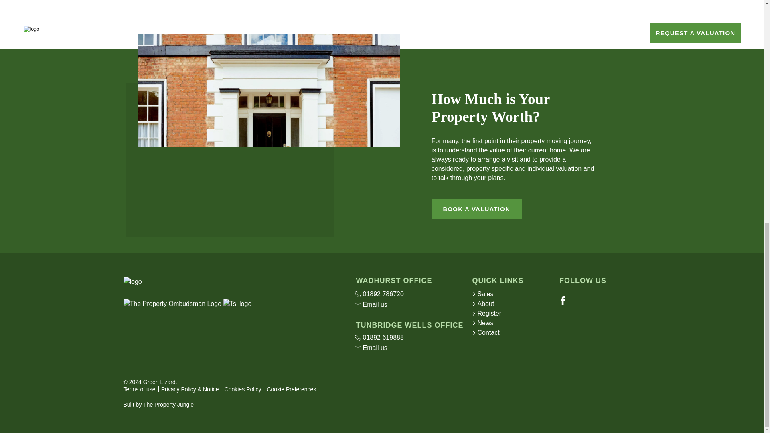 This screenshot has height=433, width=770. Describe the element at coordinates (408, 338) in the screenshot. I see `01892 619888` at that location.